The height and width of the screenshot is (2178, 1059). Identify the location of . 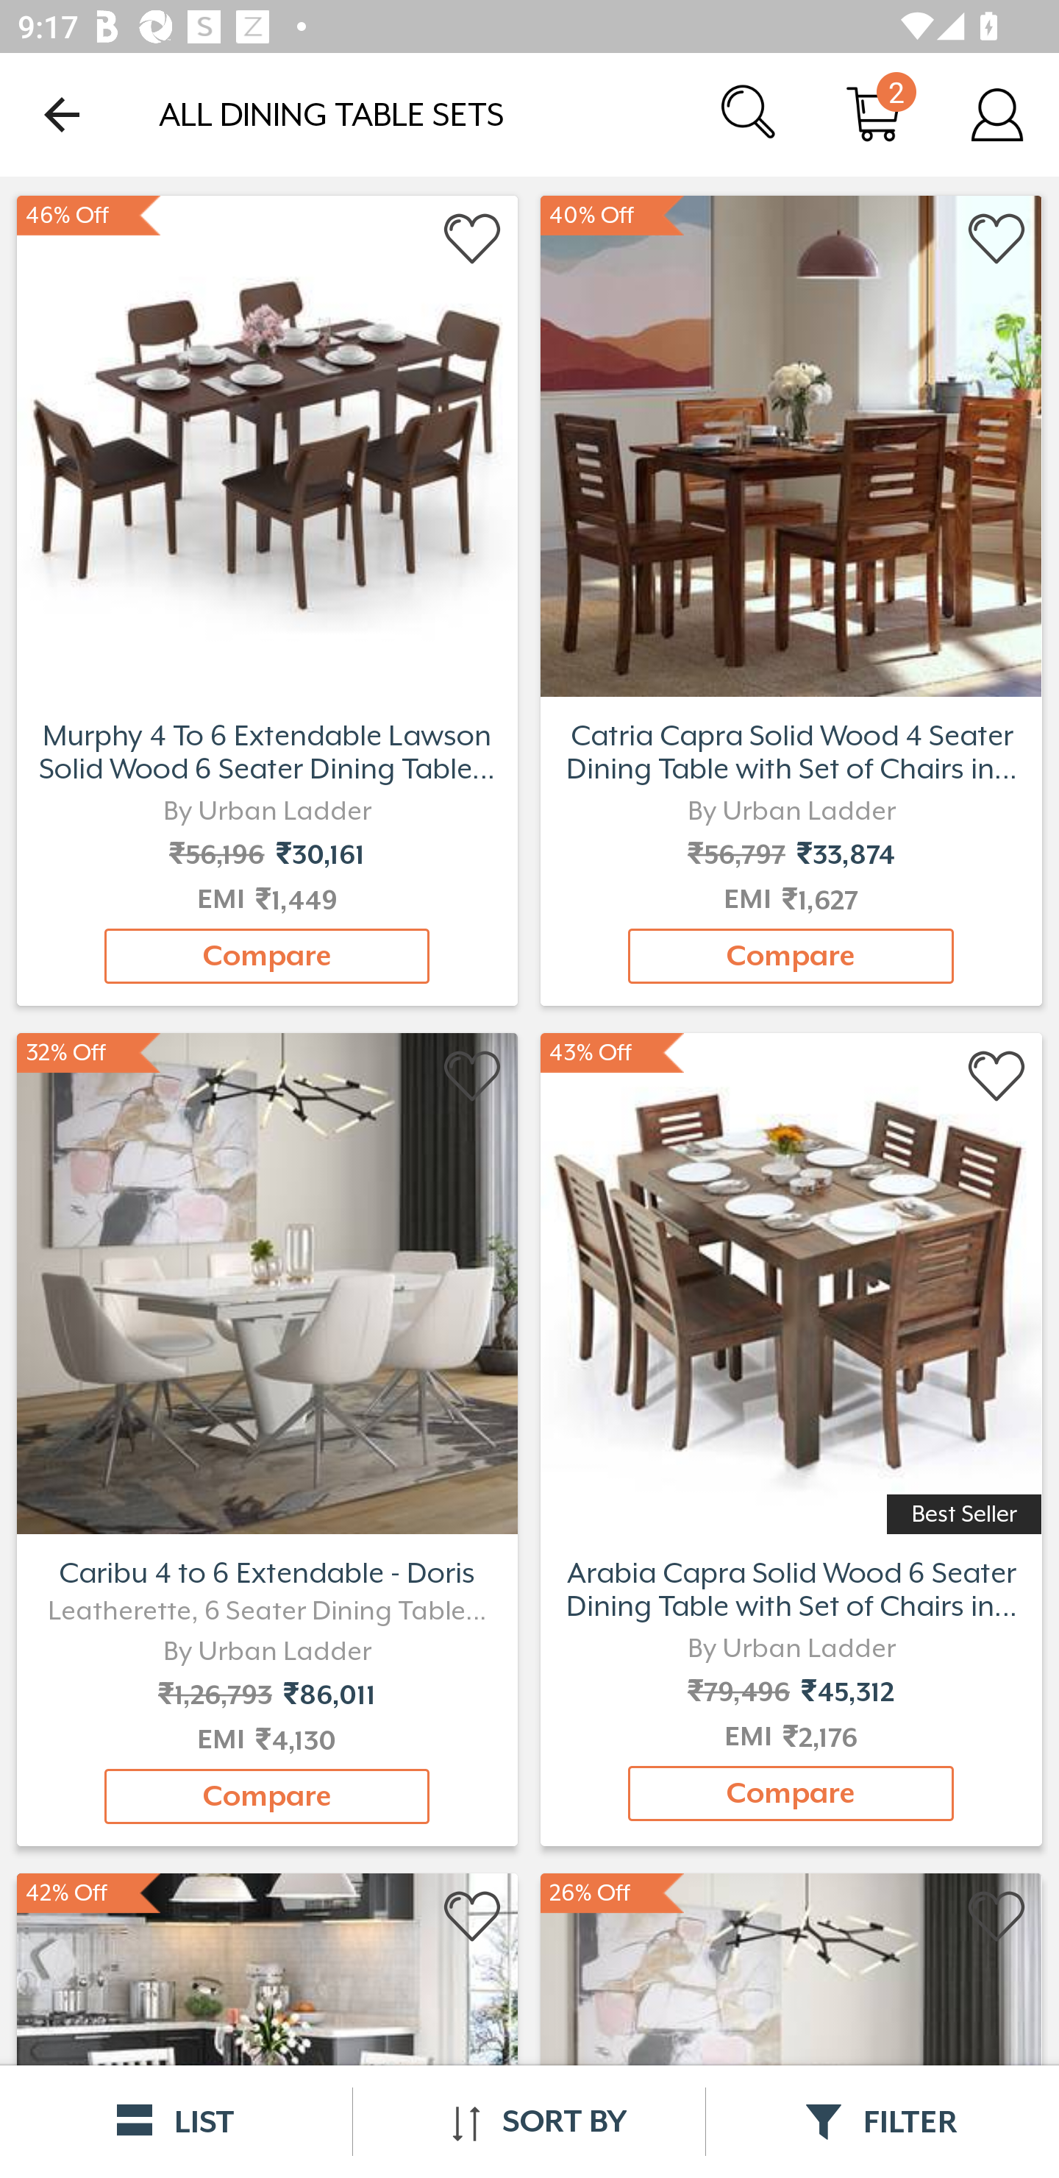
(997, 239).